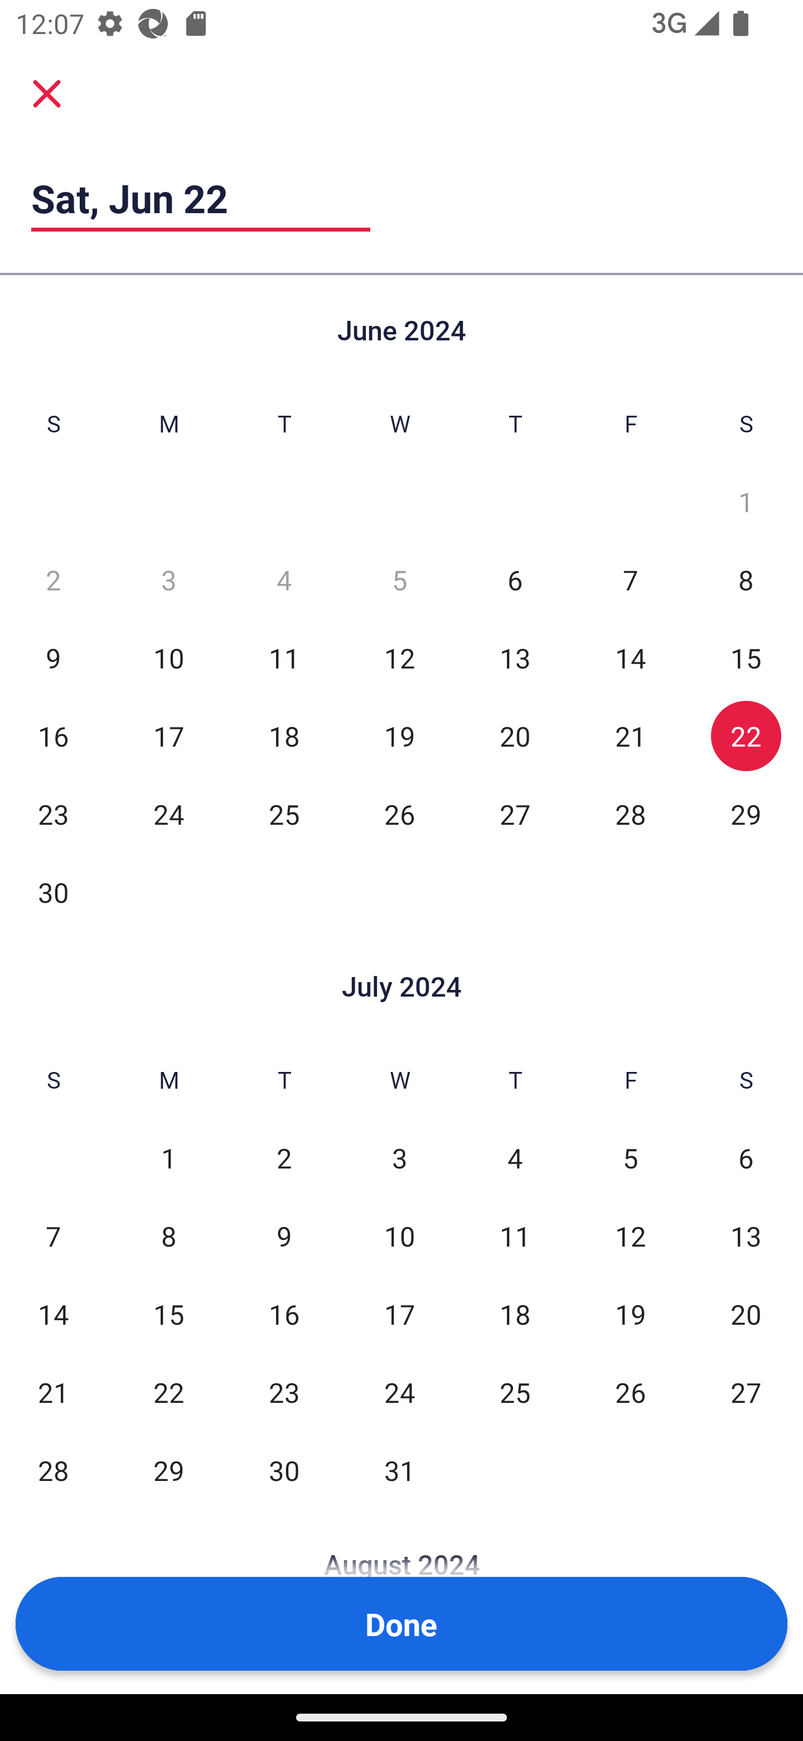 This screenshot has width=803, height=1741. What do you see at coordinates (168, 1392) in the screenshot?
I see `22 Mon, Jul 22, Not Selected` at bounding box center [168, 1392].